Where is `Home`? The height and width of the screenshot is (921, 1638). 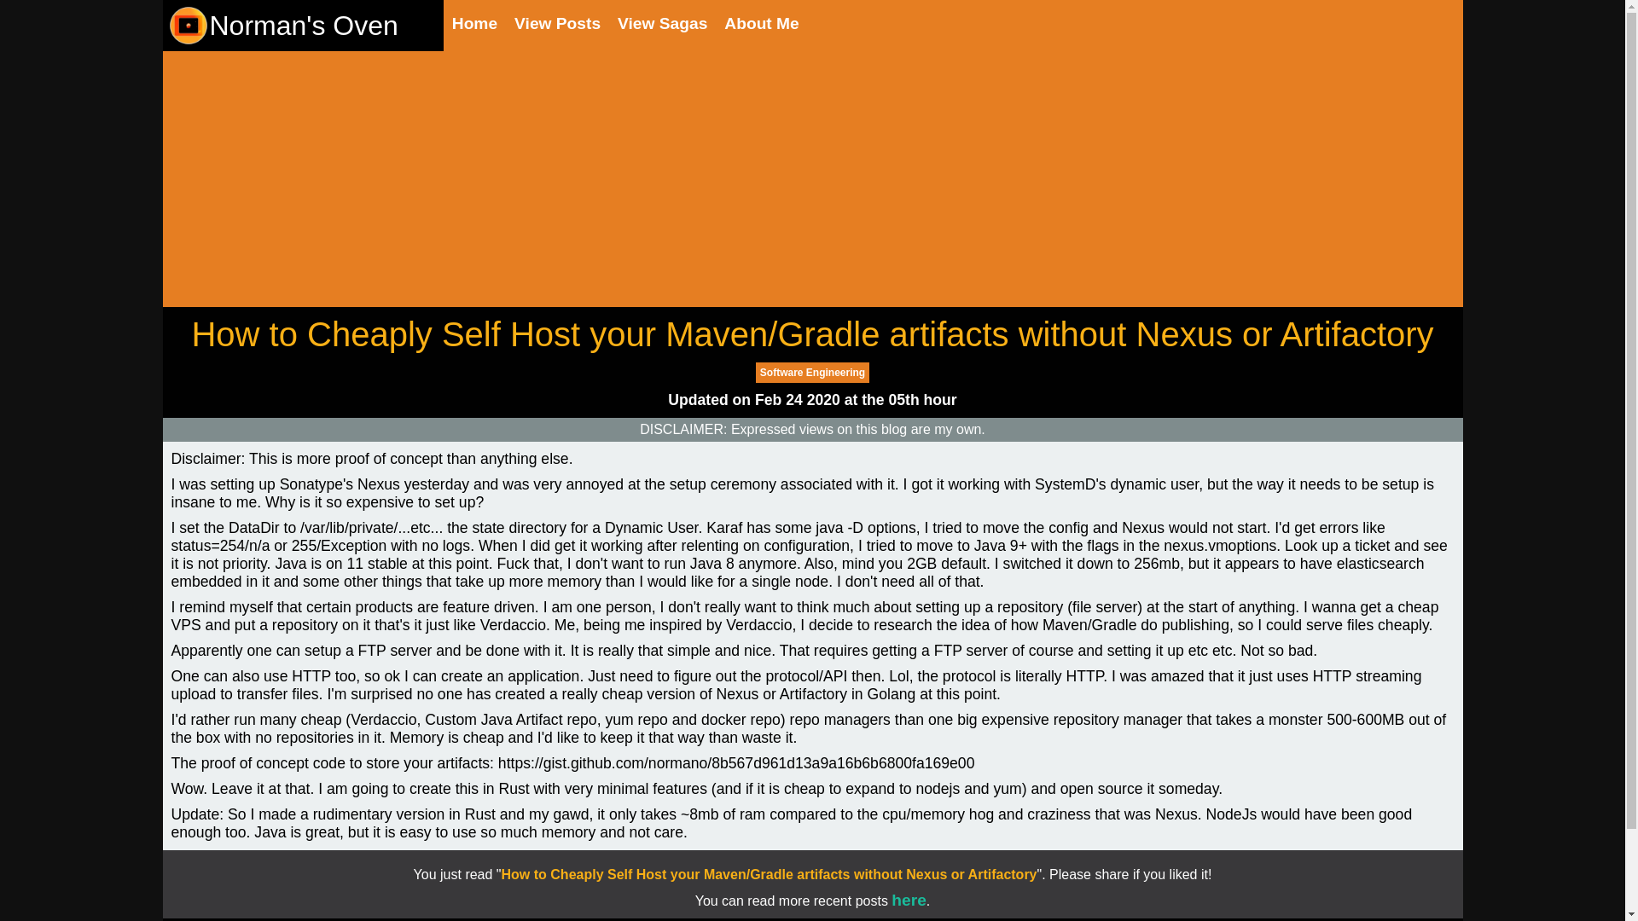 Home is located at coordinates (474, 24).